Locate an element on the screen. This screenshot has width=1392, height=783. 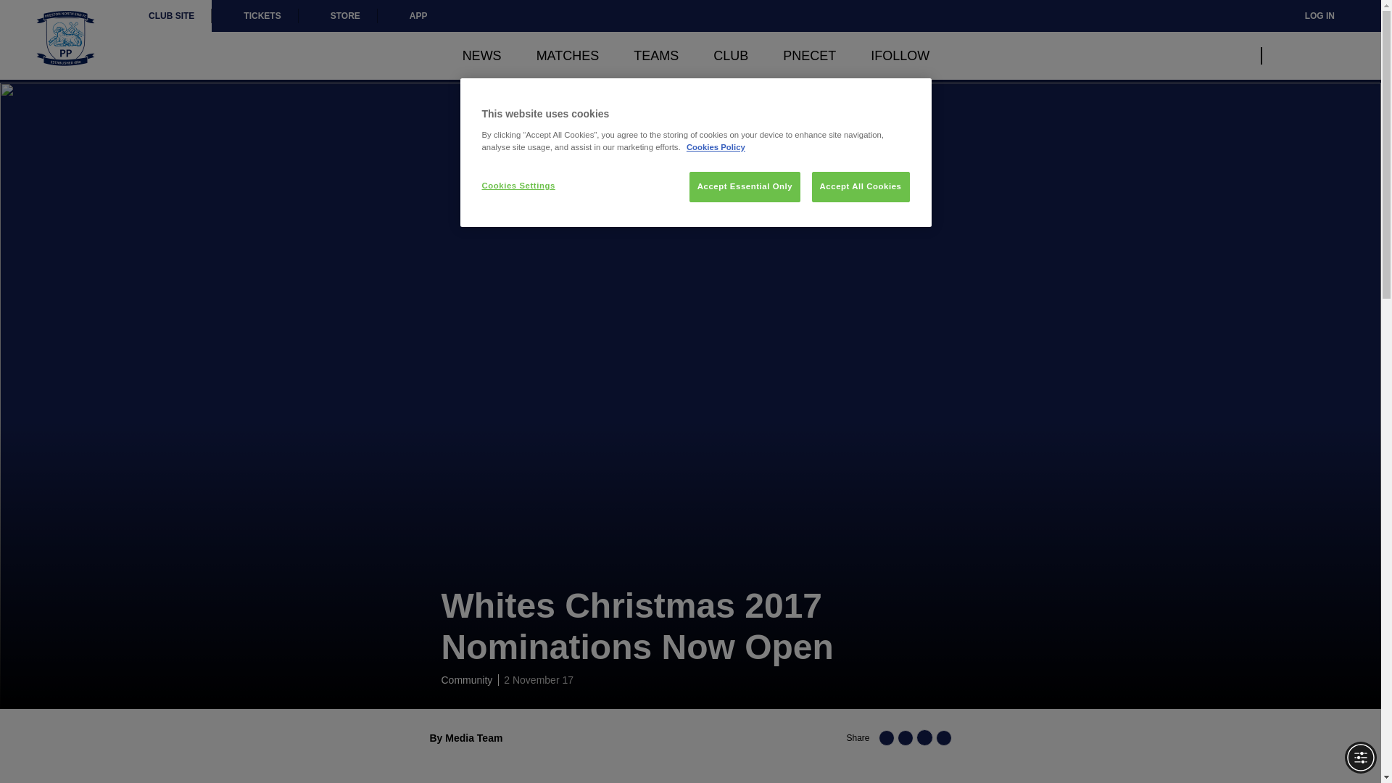
APP is located at coordinates (411, 16).